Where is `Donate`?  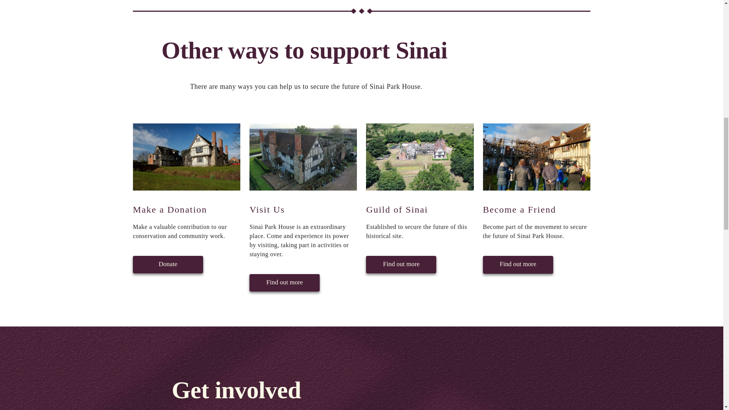
Donate is located at coordinates (168, 264).